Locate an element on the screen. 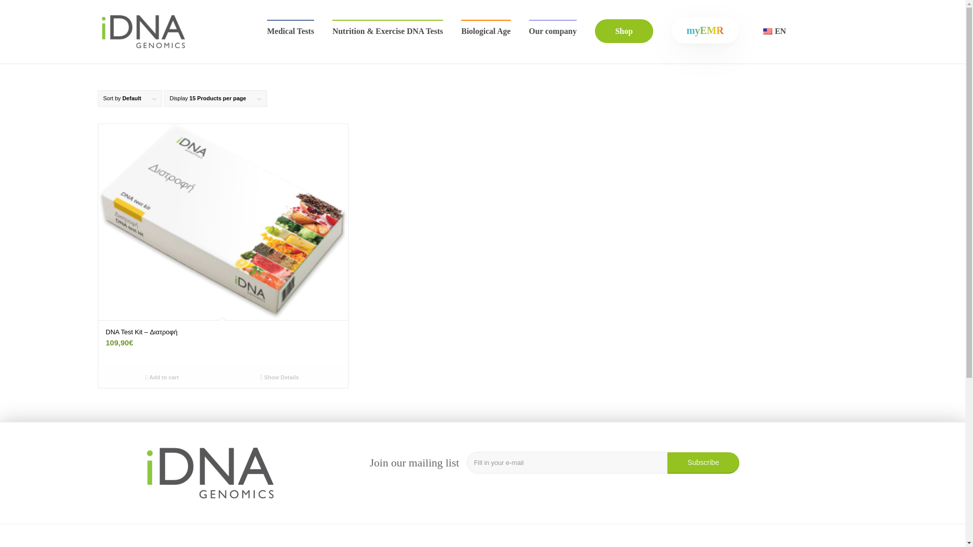 The height and width of the screenshot is (547, 973). Subscribe is located at coordinates (703, 463).